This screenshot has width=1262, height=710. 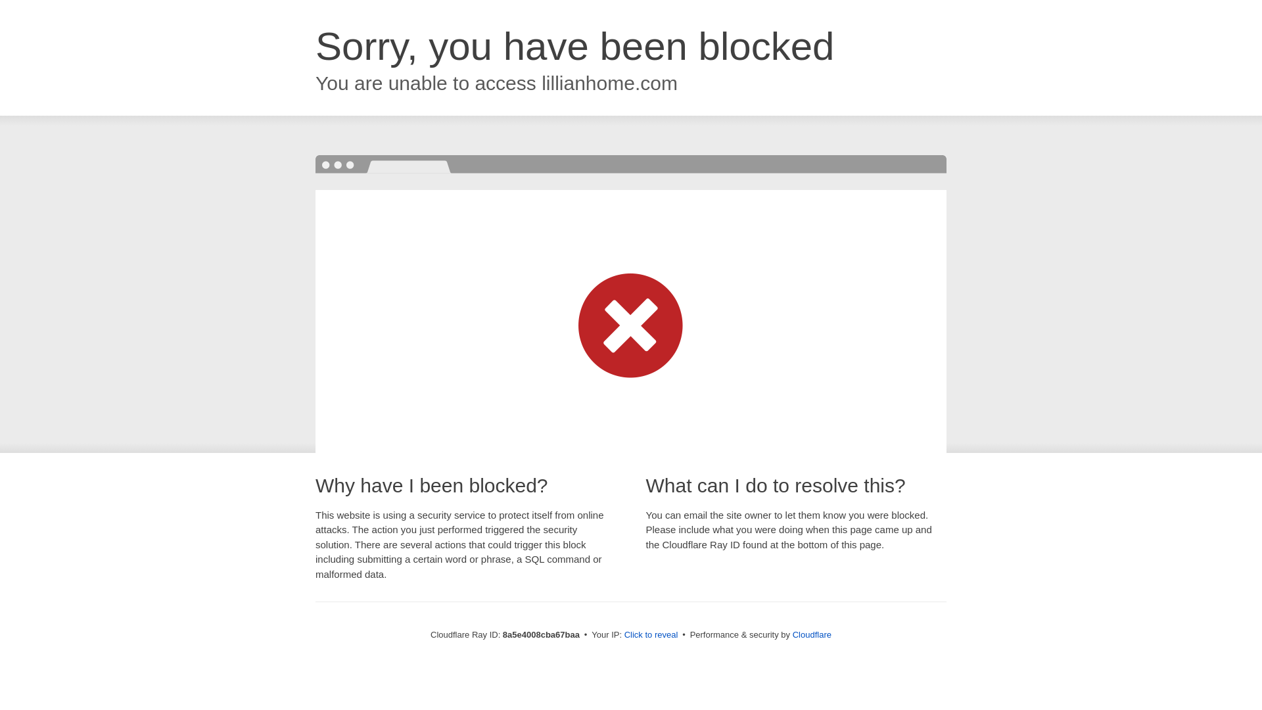 What do you see at coordinates (812, 634) in the screenshot?
I see `Cloudflare` at bounding box center [812, 634].